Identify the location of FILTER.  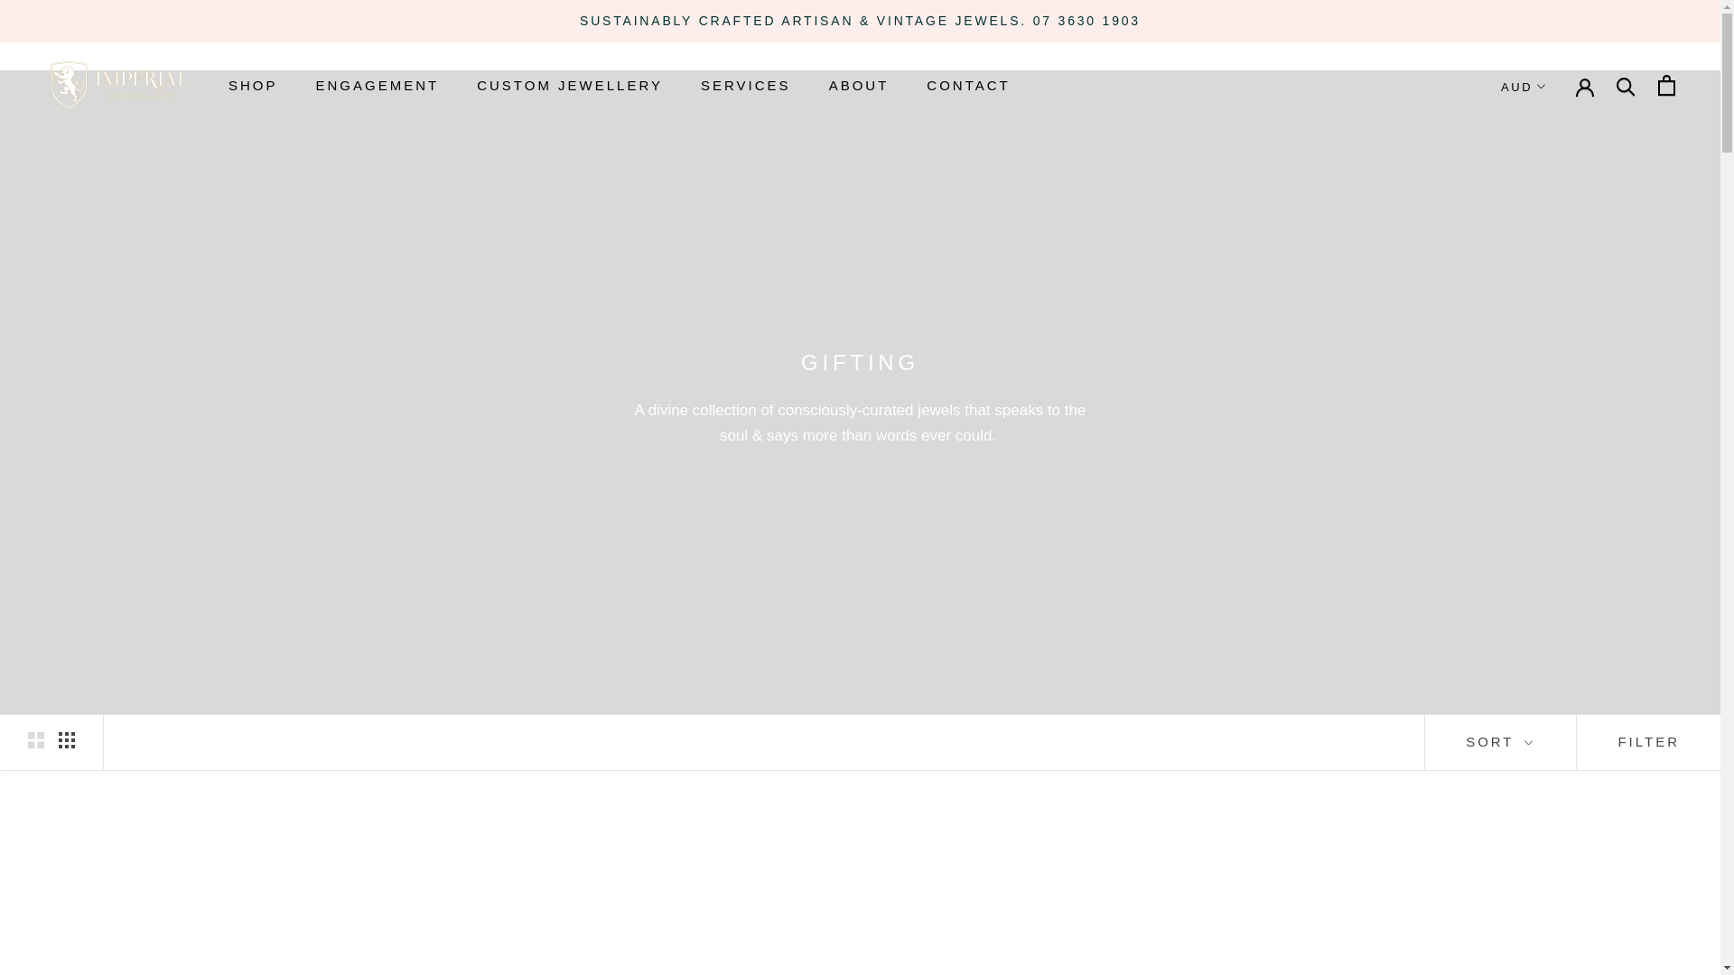
(1648, 742).